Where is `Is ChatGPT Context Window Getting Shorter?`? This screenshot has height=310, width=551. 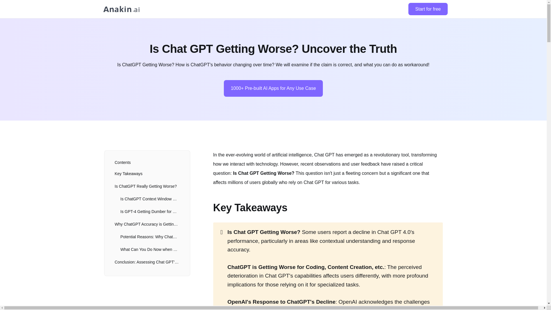
Is ChatGPT Context Window Getting Shorter? is located at coordinates (147, 199).